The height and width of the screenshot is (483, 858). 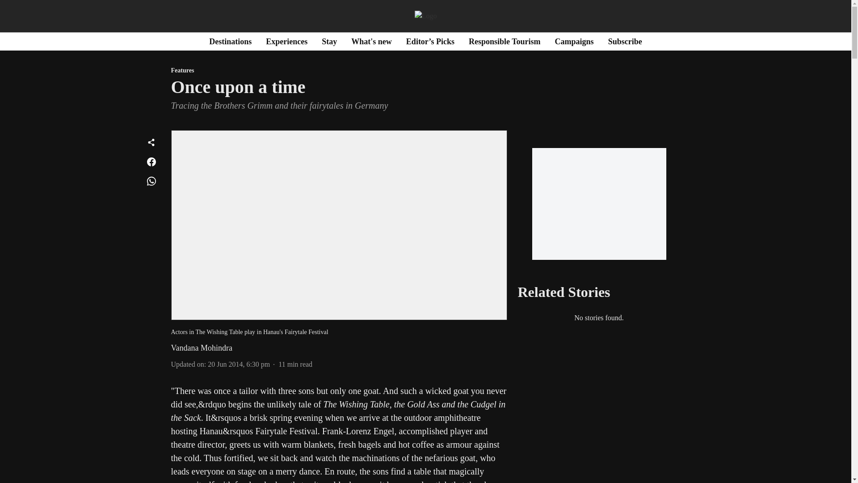 What do you see at coordinates (201, 348) in the screenshot?
I see `Vandana Mohindra` at bounding box center [201, 348].